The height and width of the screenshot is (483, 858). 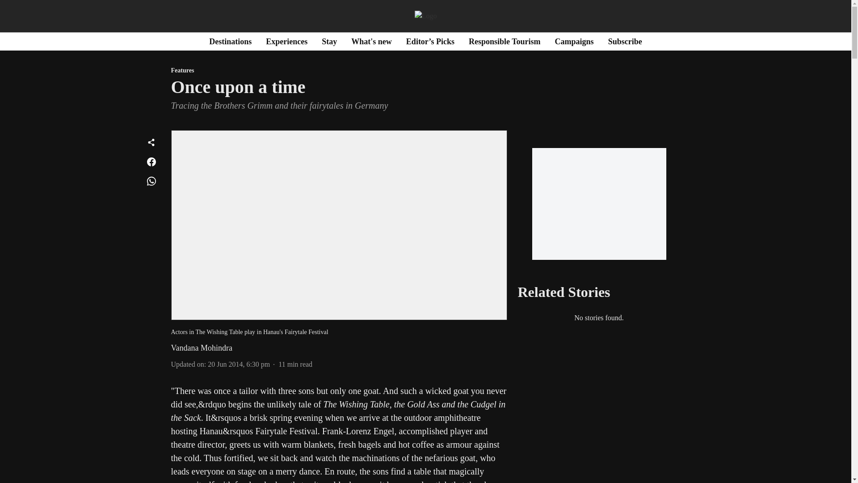 What do you see at coordinates (201, 348) in the screenshot?
I see `Vandana Mohindra` at bounding box center [201, 348].